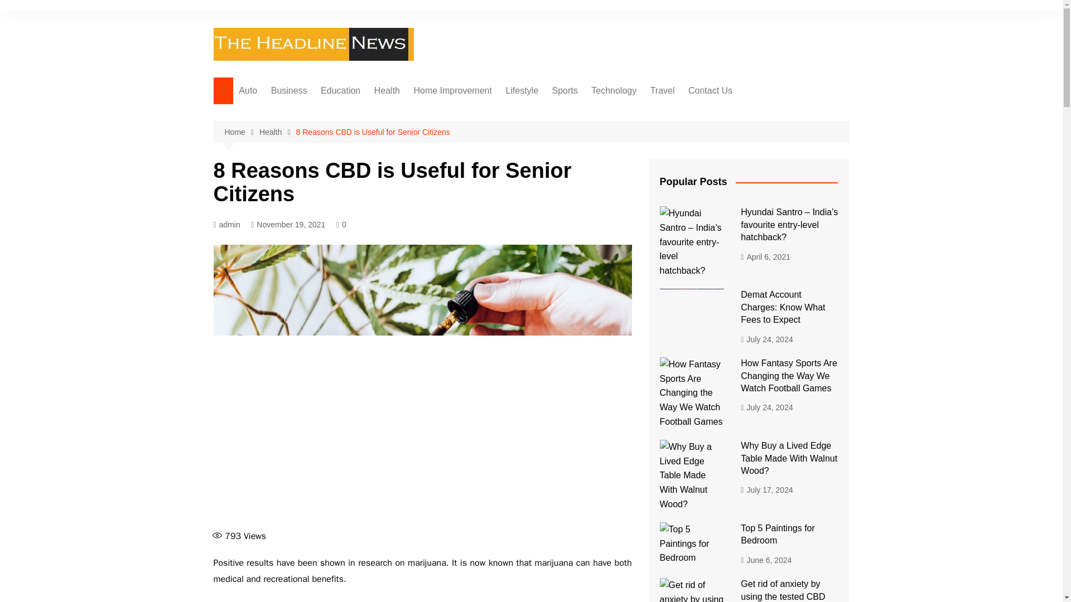 The image size is (1071, 602). What do you see at coordinates (289, 90) in the screenshot?
I see `Business` at bounding box center [289, 90].